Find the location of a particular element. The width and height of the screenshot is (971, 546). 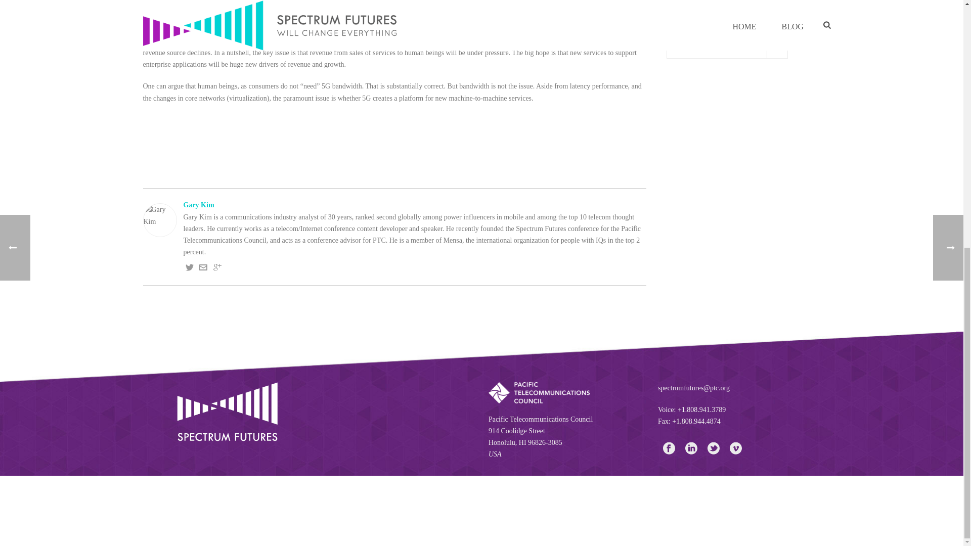

Gary Kim is located at coordinates (394, 205).